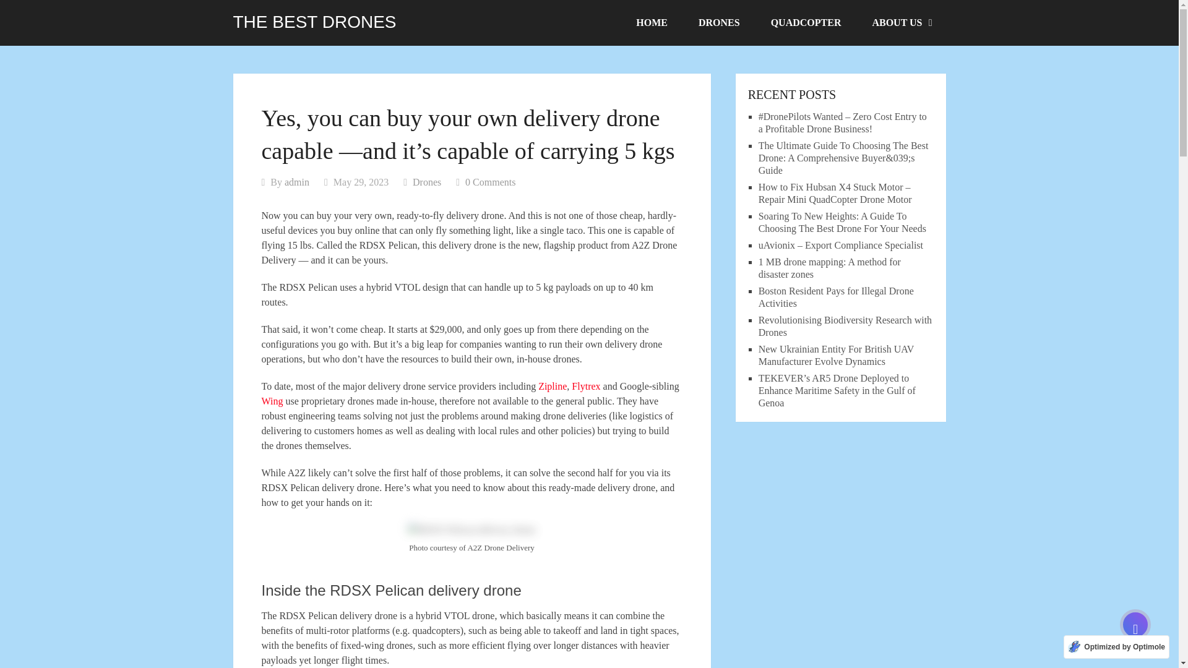  What do you see at coordinates (297, 182) in the screenshot?
I see `Posts by admin` at bounding box center [297, 182].